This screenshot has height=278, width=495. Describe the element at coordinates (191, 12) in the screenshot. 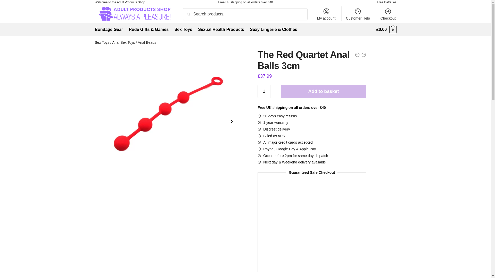

I see `Search` at that location.